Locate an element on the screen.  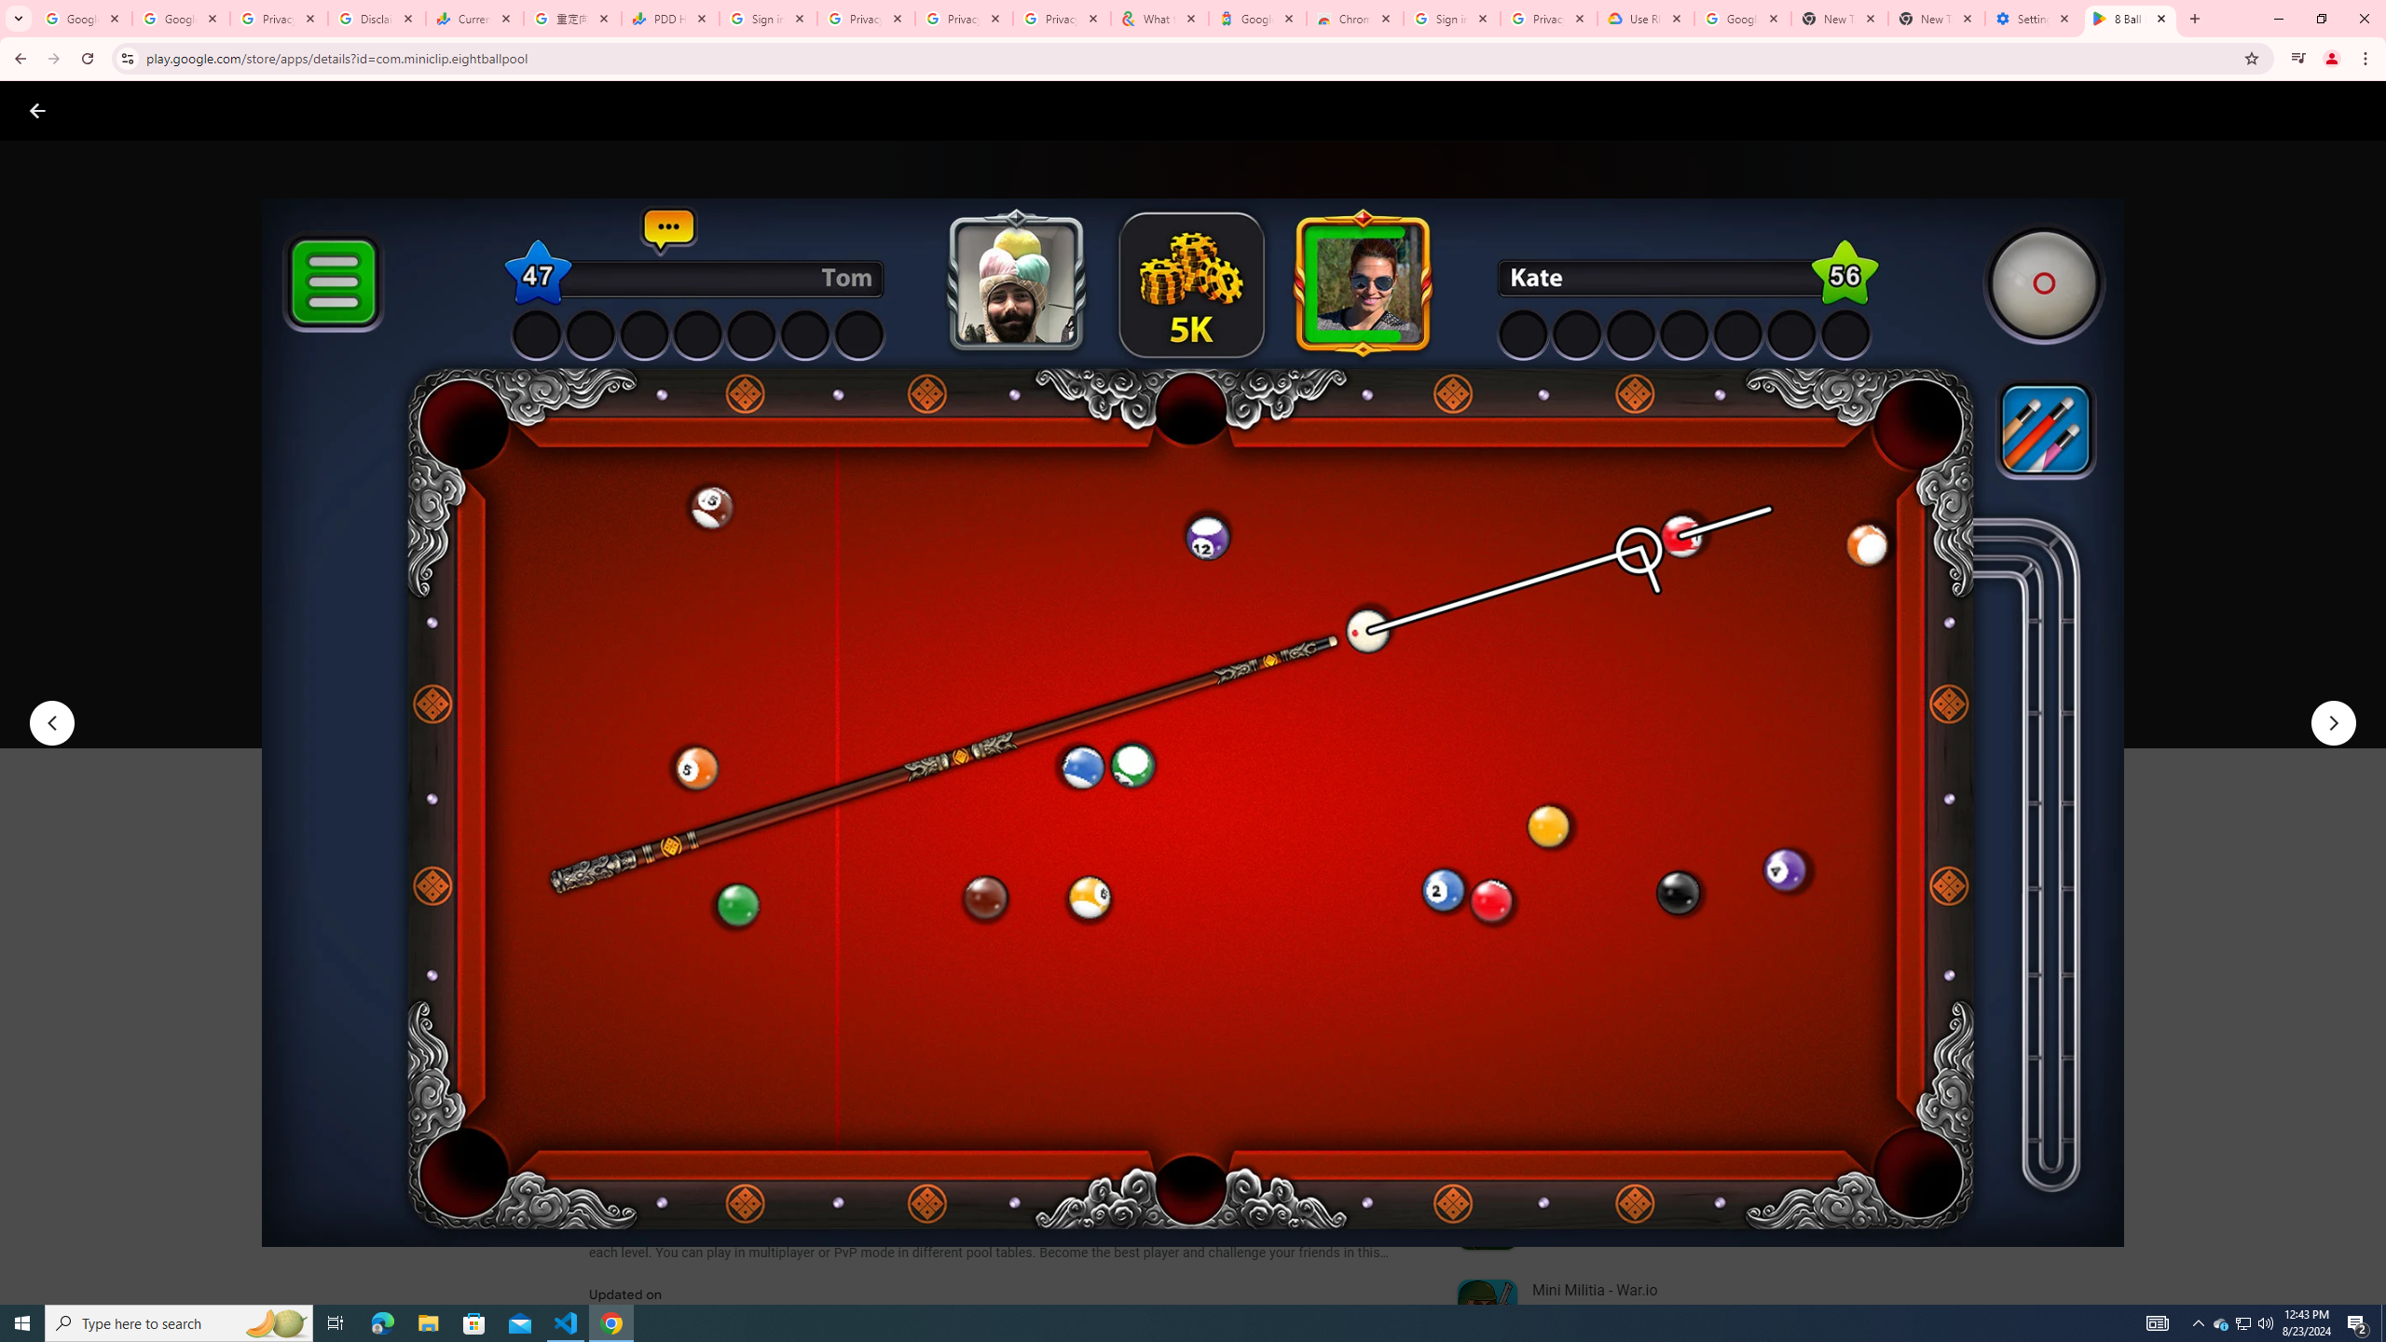
Privacy Checkup is located at coordinates (964, 19).